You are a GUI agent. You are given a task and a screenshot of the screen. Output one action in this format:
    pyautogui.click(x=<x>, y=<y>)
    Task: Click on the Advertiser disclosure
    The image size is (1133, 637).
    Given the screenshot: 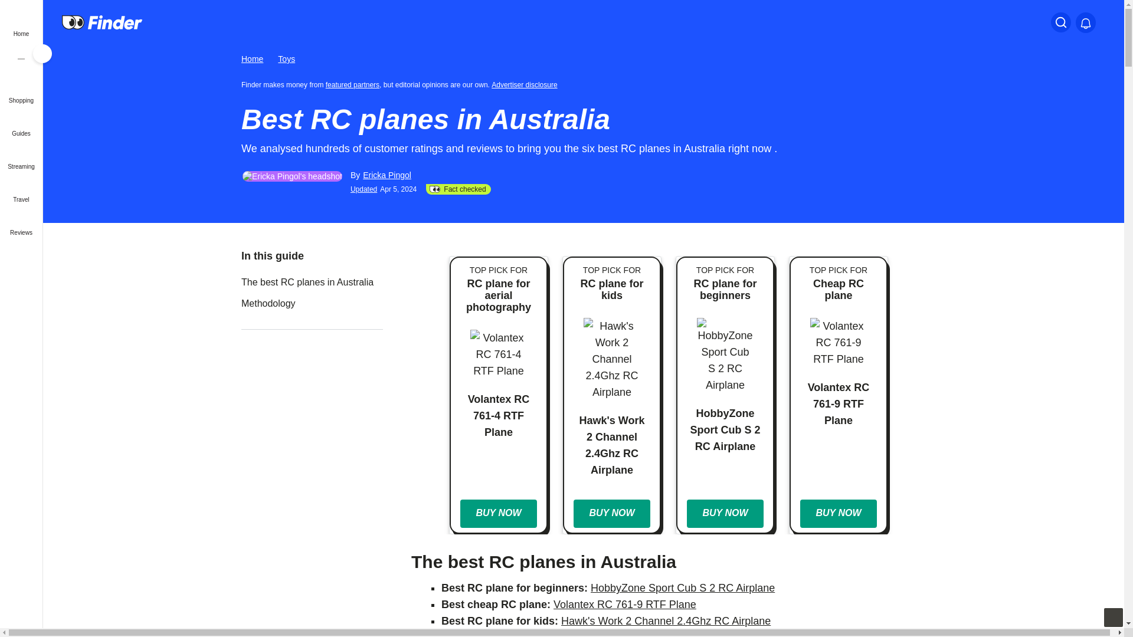 What is the action you would take?
    pyautogui.click(x=526, y=84)
    